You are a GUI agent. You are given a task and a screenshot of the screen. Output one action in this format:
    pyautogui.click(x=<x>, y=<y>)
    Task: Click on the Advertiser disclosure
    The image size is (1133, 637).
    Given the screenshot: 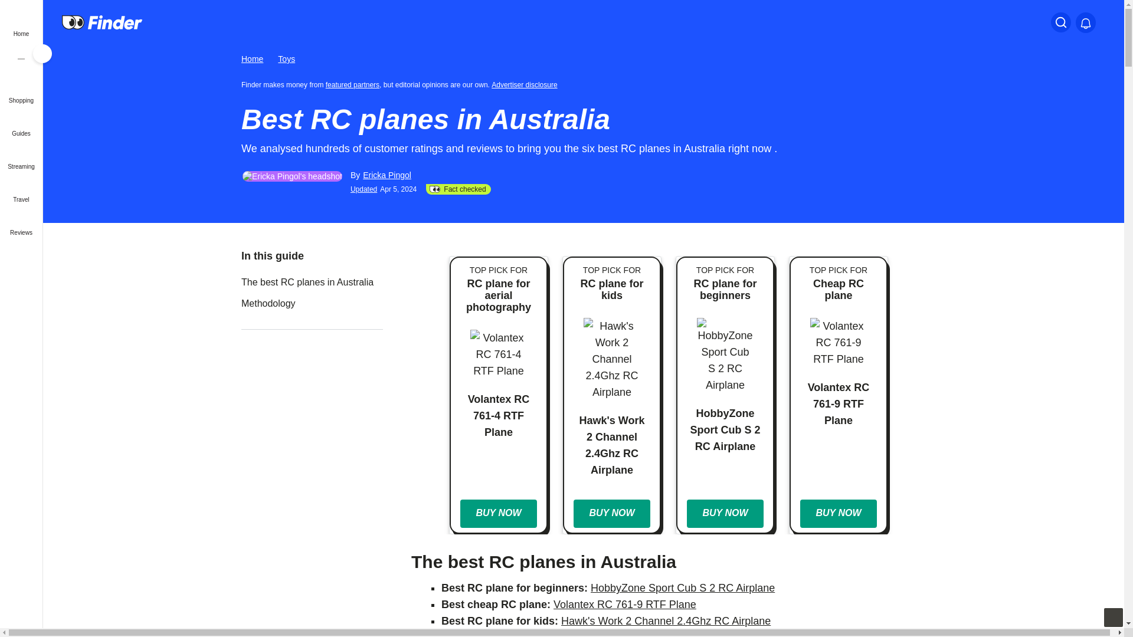 What is the action you would take?
    pyautogui.click(x=526, y=84)
    